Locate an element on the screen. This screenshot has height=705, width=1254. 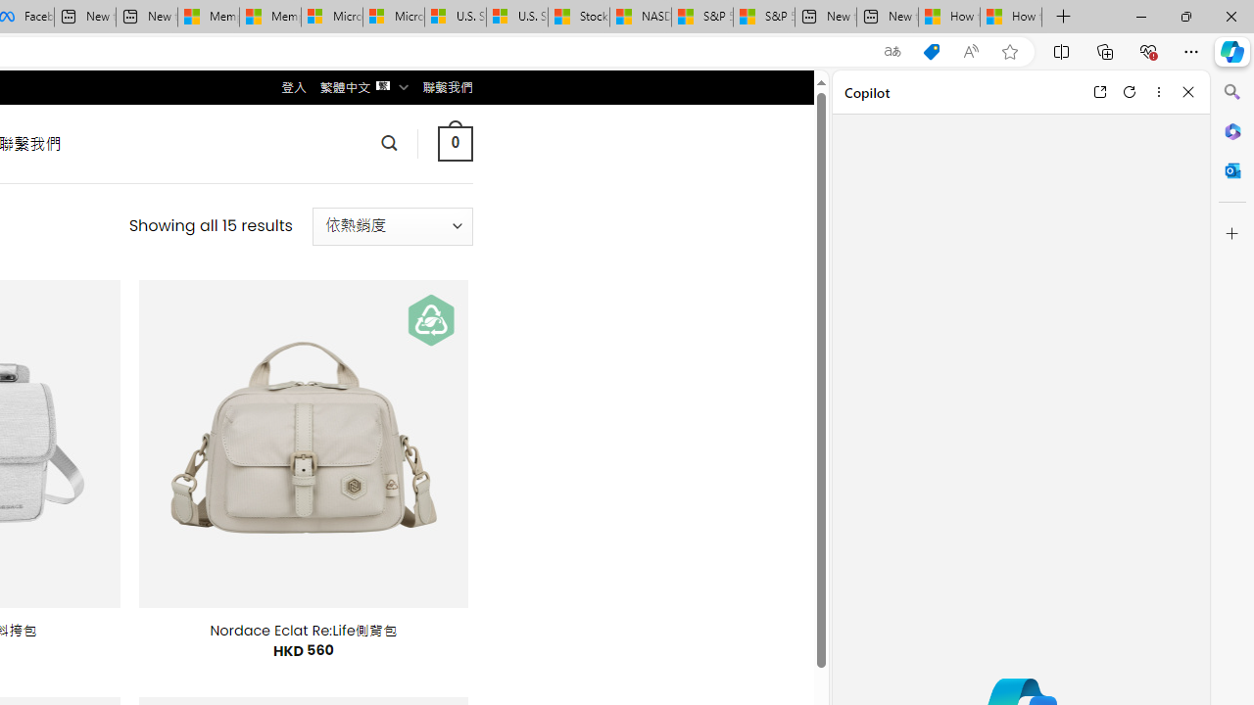
Read aloud this page (Ctrl+Shift+U) is located at coordinates (971, 52).